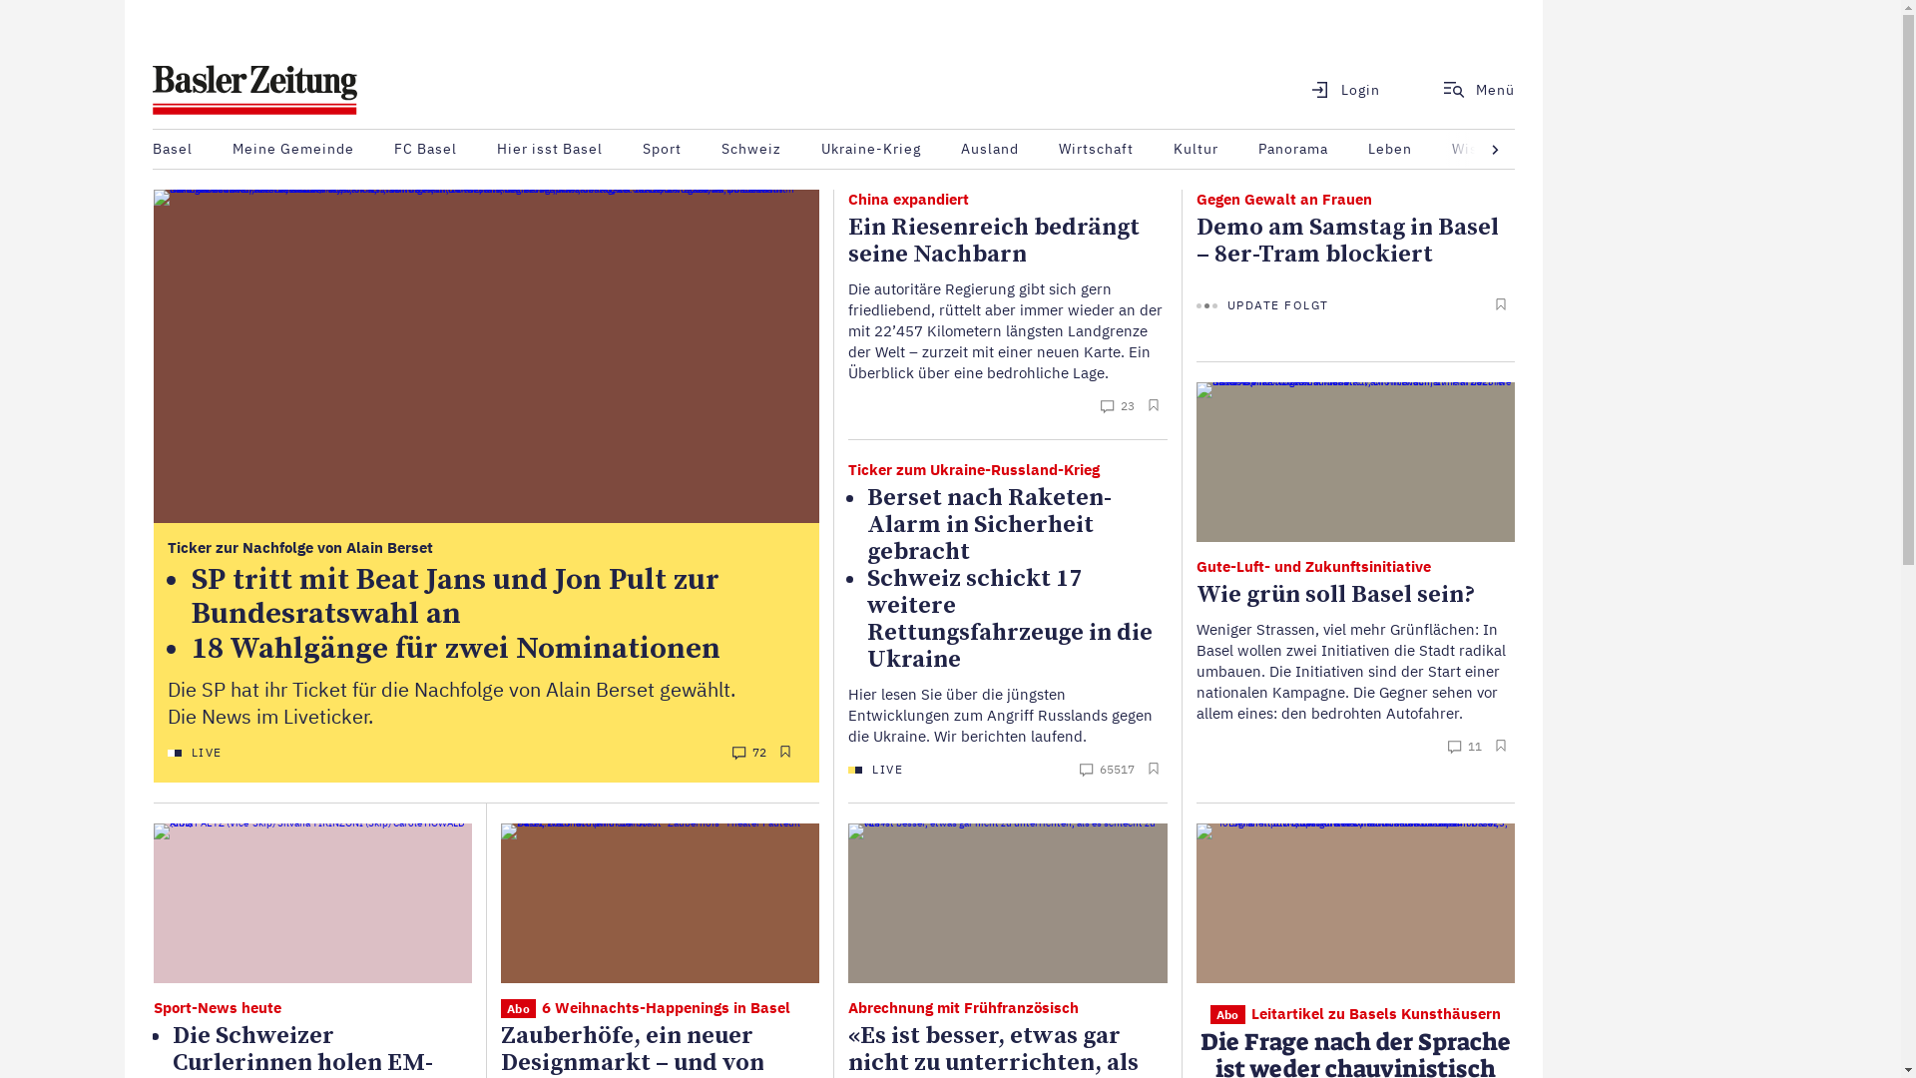 This screenshot has height=1078, width=1916. What do you see at coordinates (1150, 406) in the screenshot?
I see `Artikel merken` at bounding box center [1150, 406].